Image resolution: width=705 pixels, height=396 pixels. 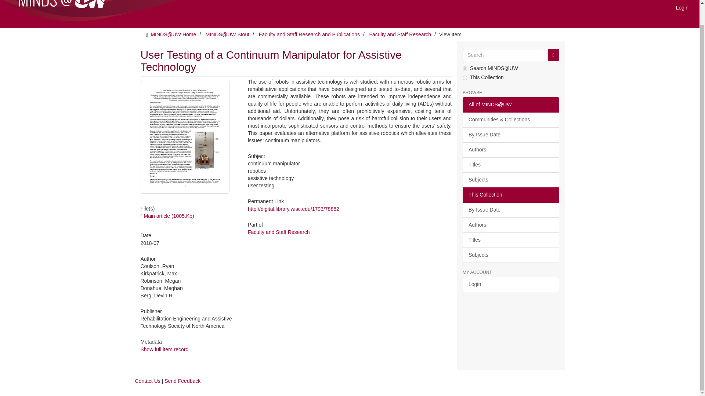 I want to click on Authors, so click(x=510, y=150).